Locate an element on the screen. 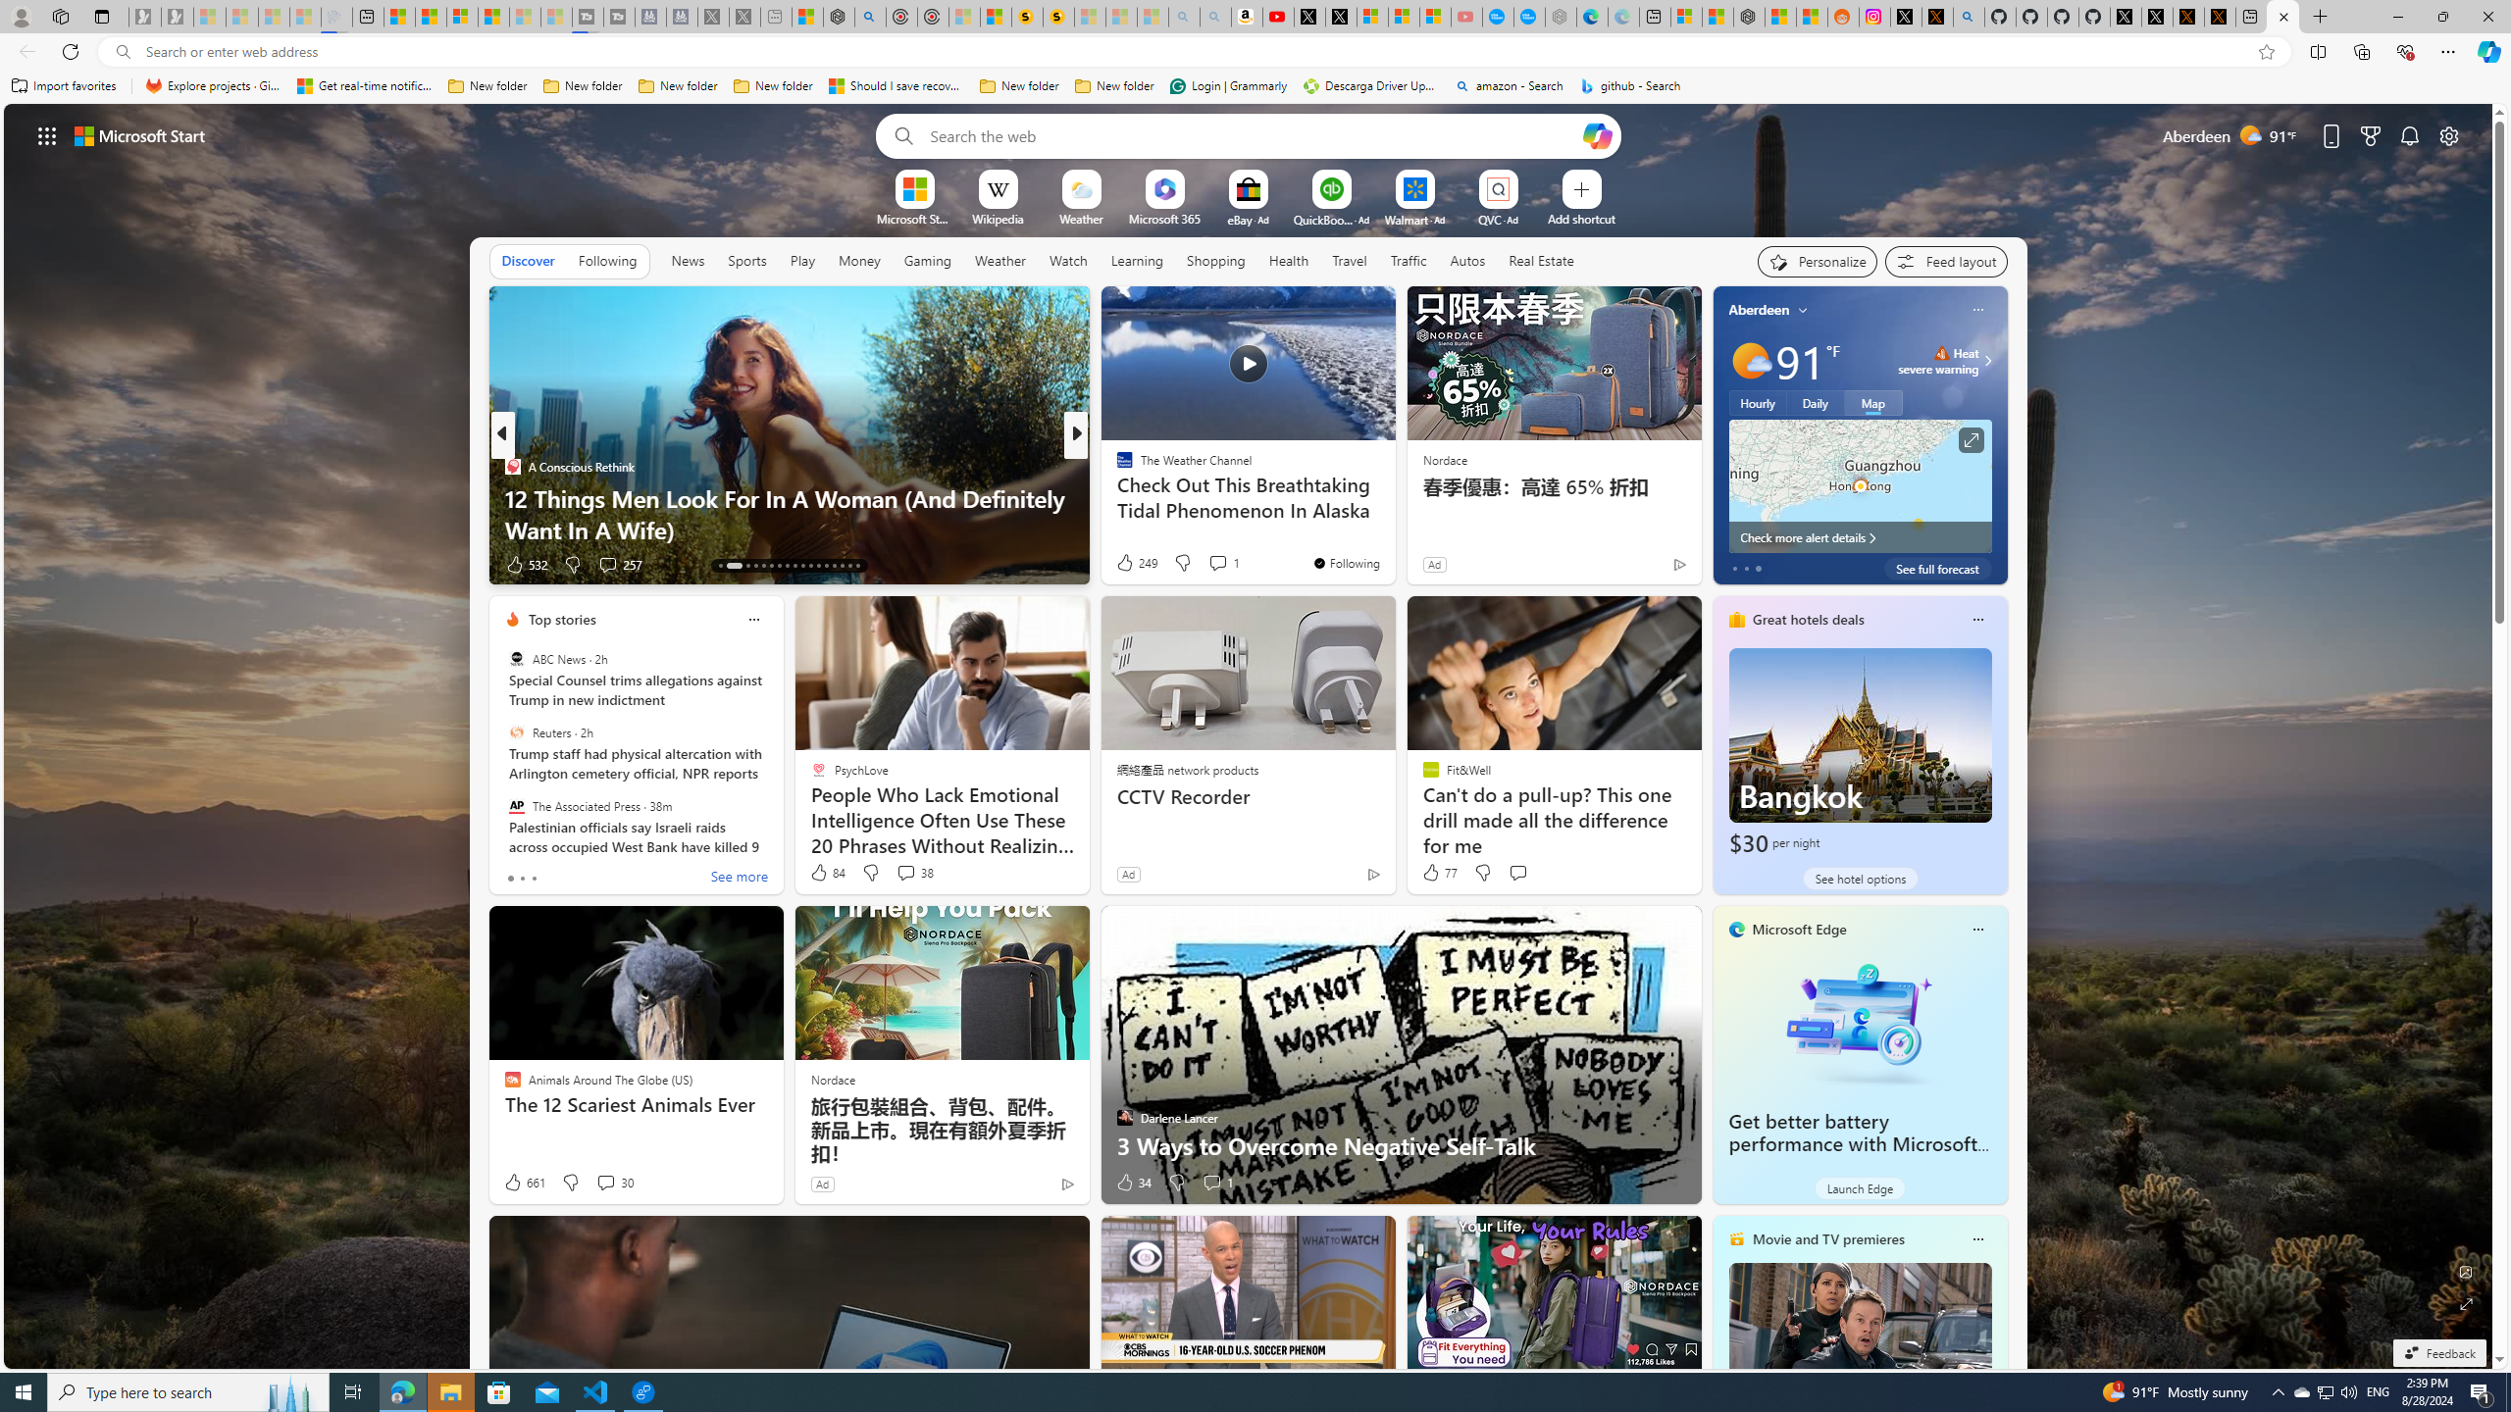  amazon - Search - Sleeping is located at coordinates (1183, 17).